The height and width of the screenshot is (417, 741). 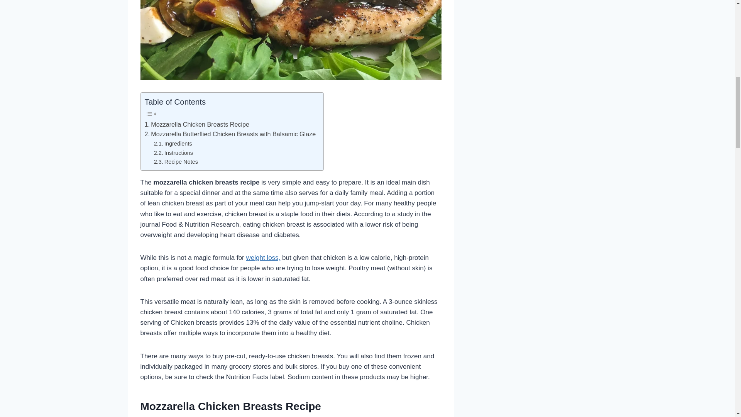 What do you see at coordinates (173, 144) in the screenshot?
I see `Ingredients` at bounding box center [173, 144].